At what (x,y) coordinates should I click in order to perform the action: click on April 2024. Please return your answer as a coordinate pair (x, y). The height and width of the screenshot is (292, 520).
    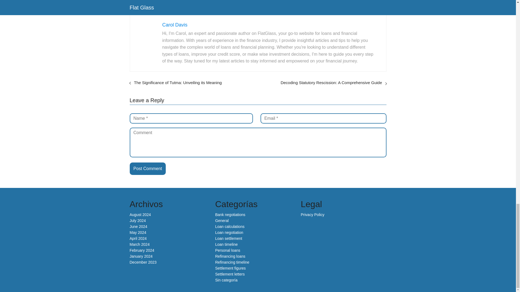
    Looking at the image, I should click on (138, 238).